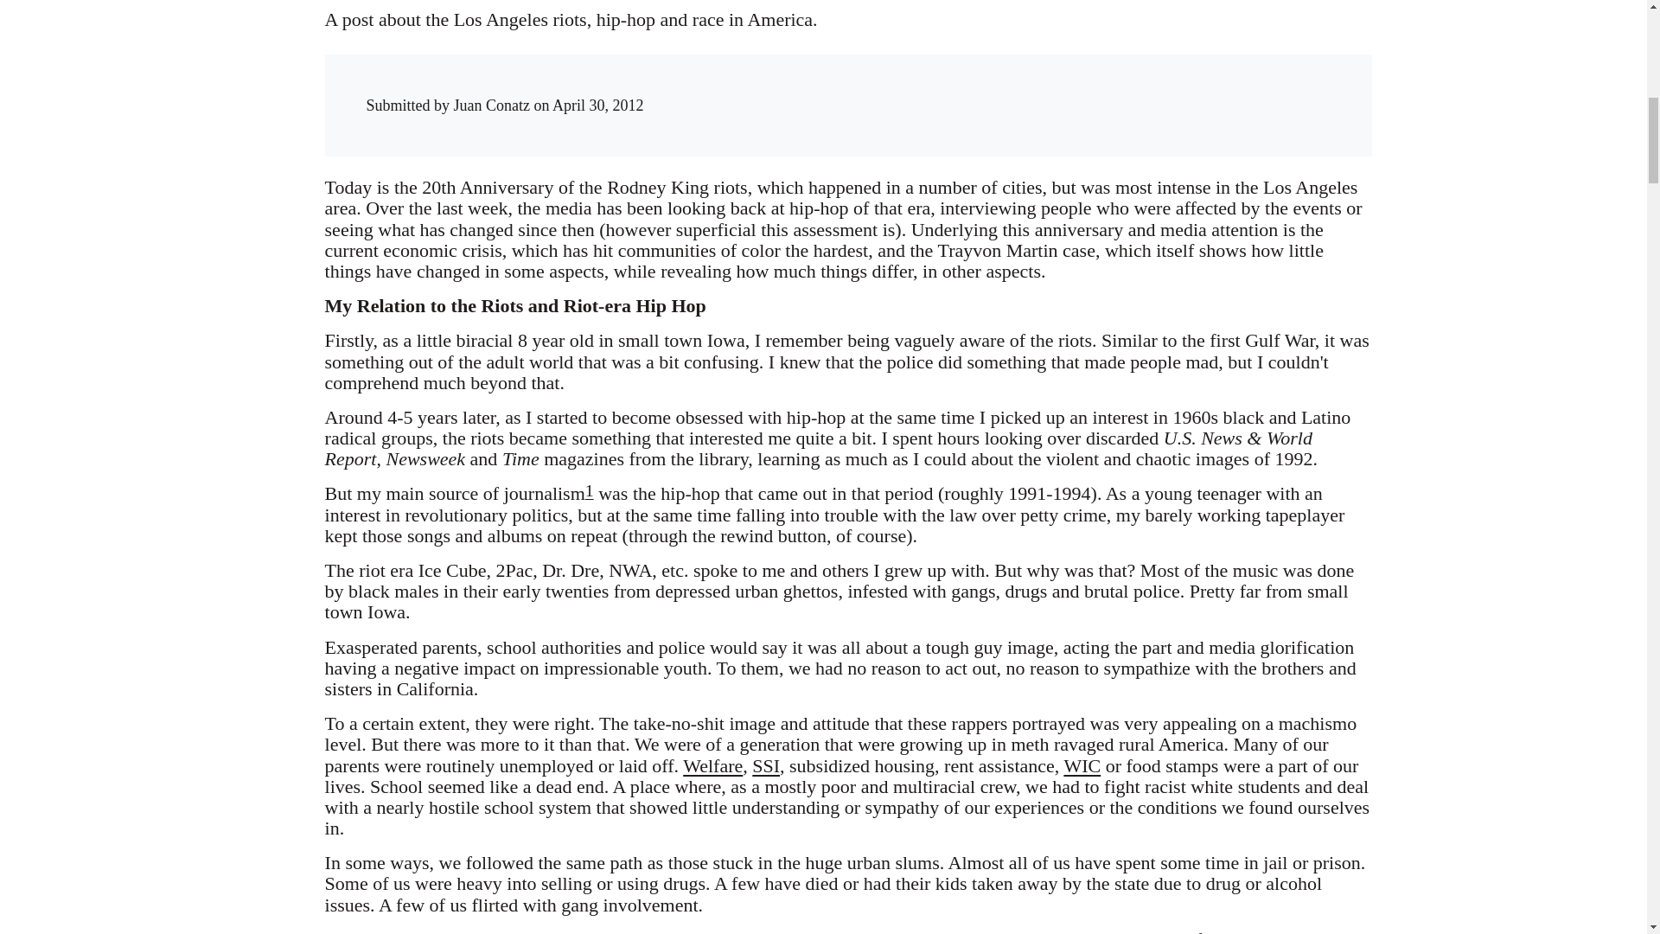 The image size is (1660, 934). Describe the element at coordinates (1077, 88) in the screenshot. I see `Share to Twitter` at that location.